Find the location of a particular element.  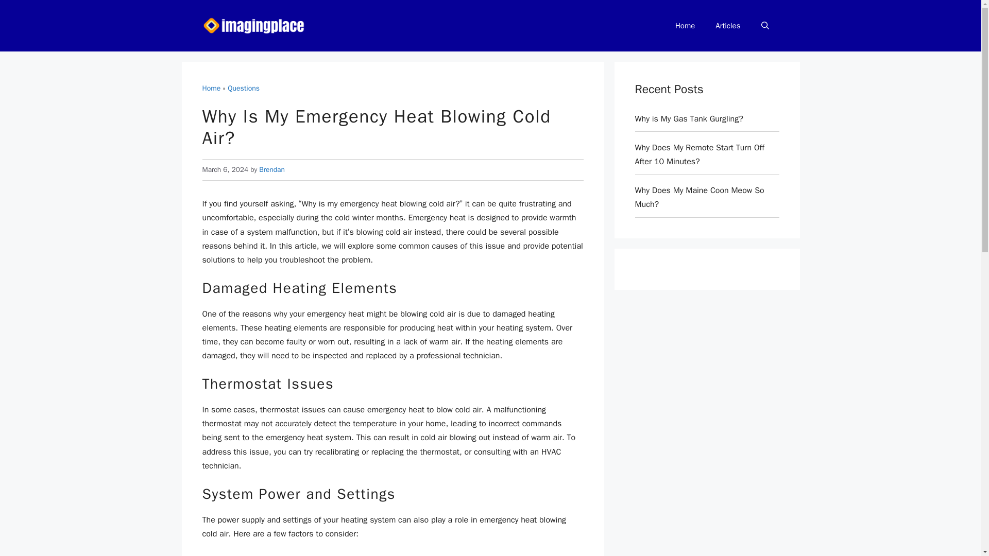

View all posts by Brendan is located at coordinates (272, 169).